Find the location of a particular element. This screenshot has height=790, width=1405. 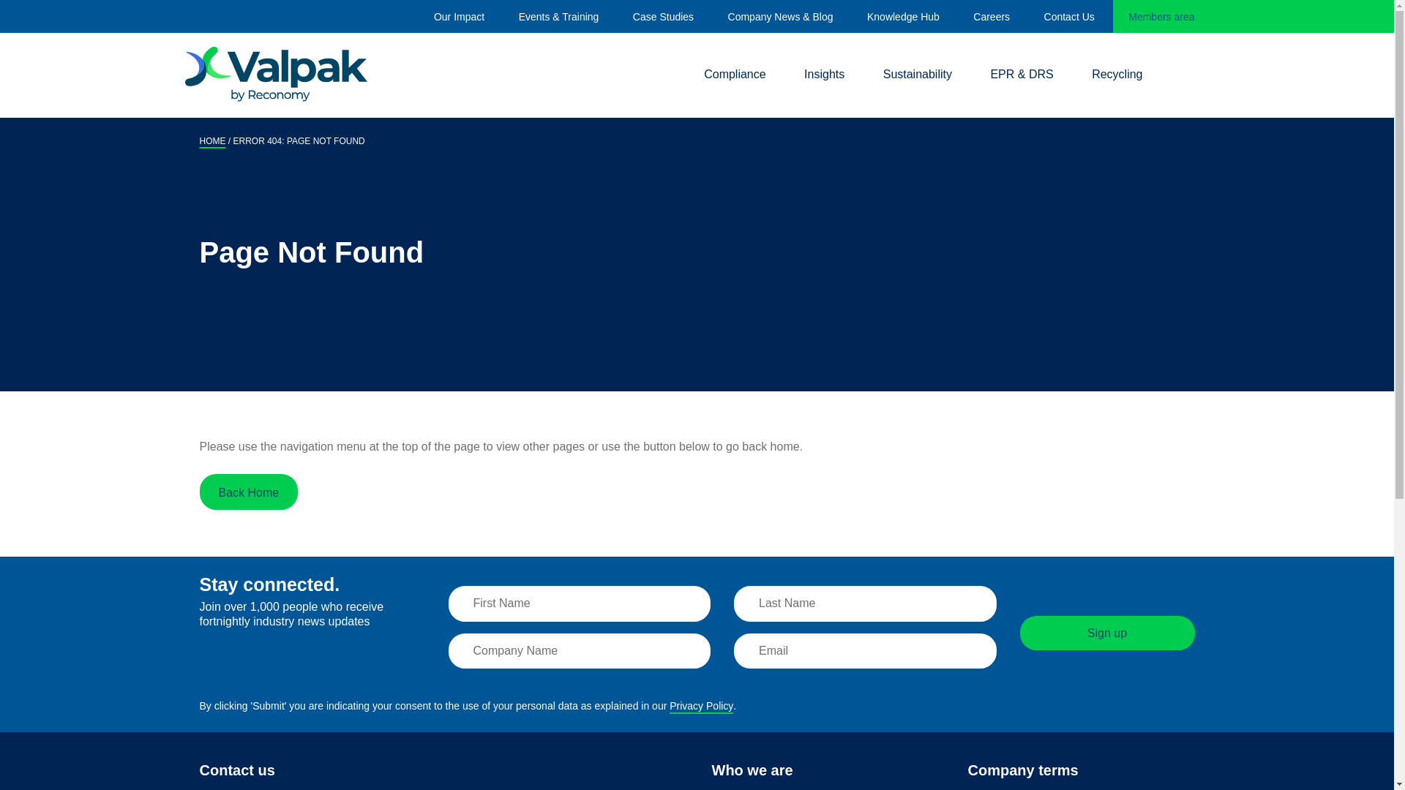

Our Impact is located at coordinates (460, 16).